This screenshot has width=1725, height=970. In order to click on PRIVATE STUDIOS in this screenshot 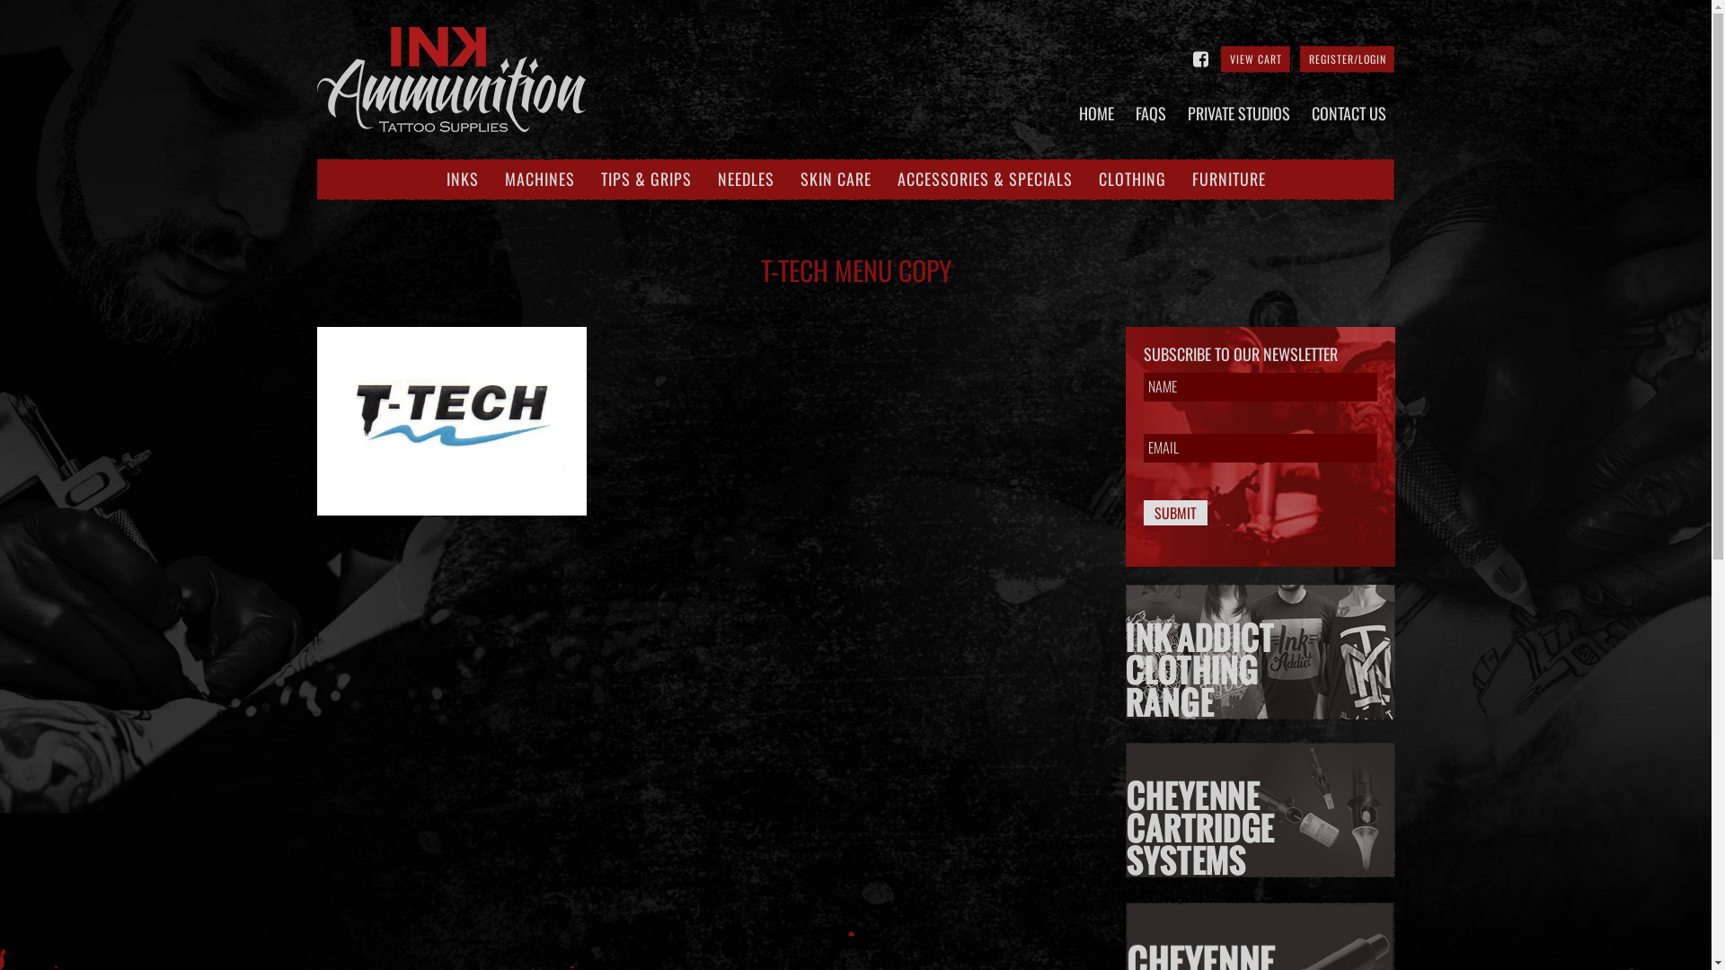, I will do `click(1239, 113)`.